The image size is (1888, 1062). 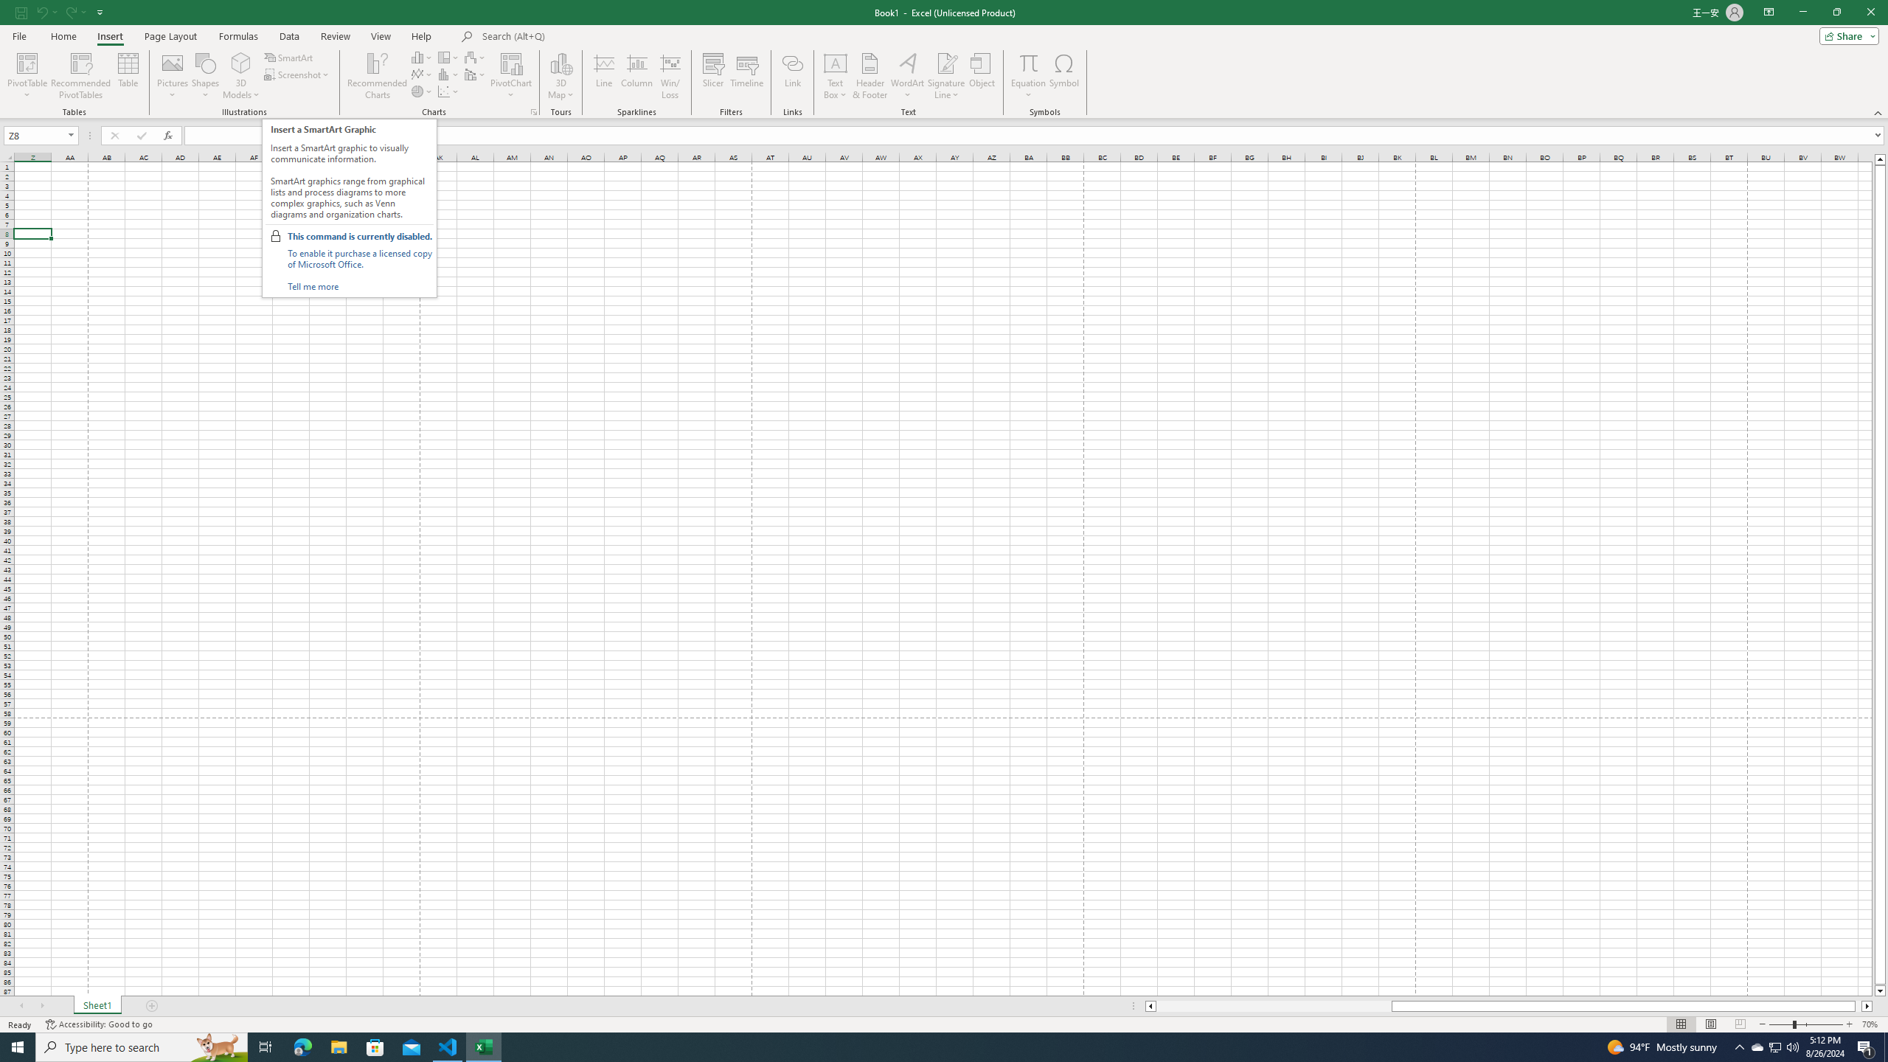 I want to click on Page left, so click(x=1273, y=1006).